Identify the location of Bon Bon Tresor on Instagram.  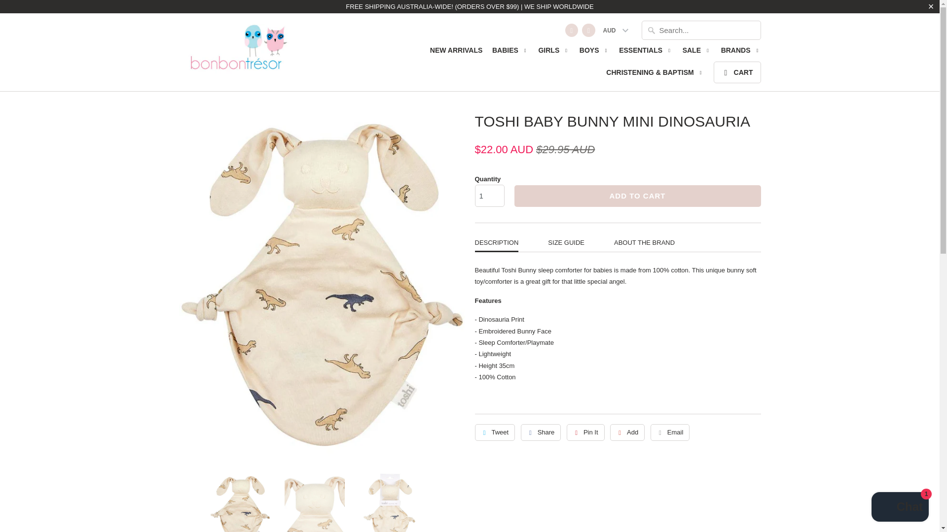
(588, 30).